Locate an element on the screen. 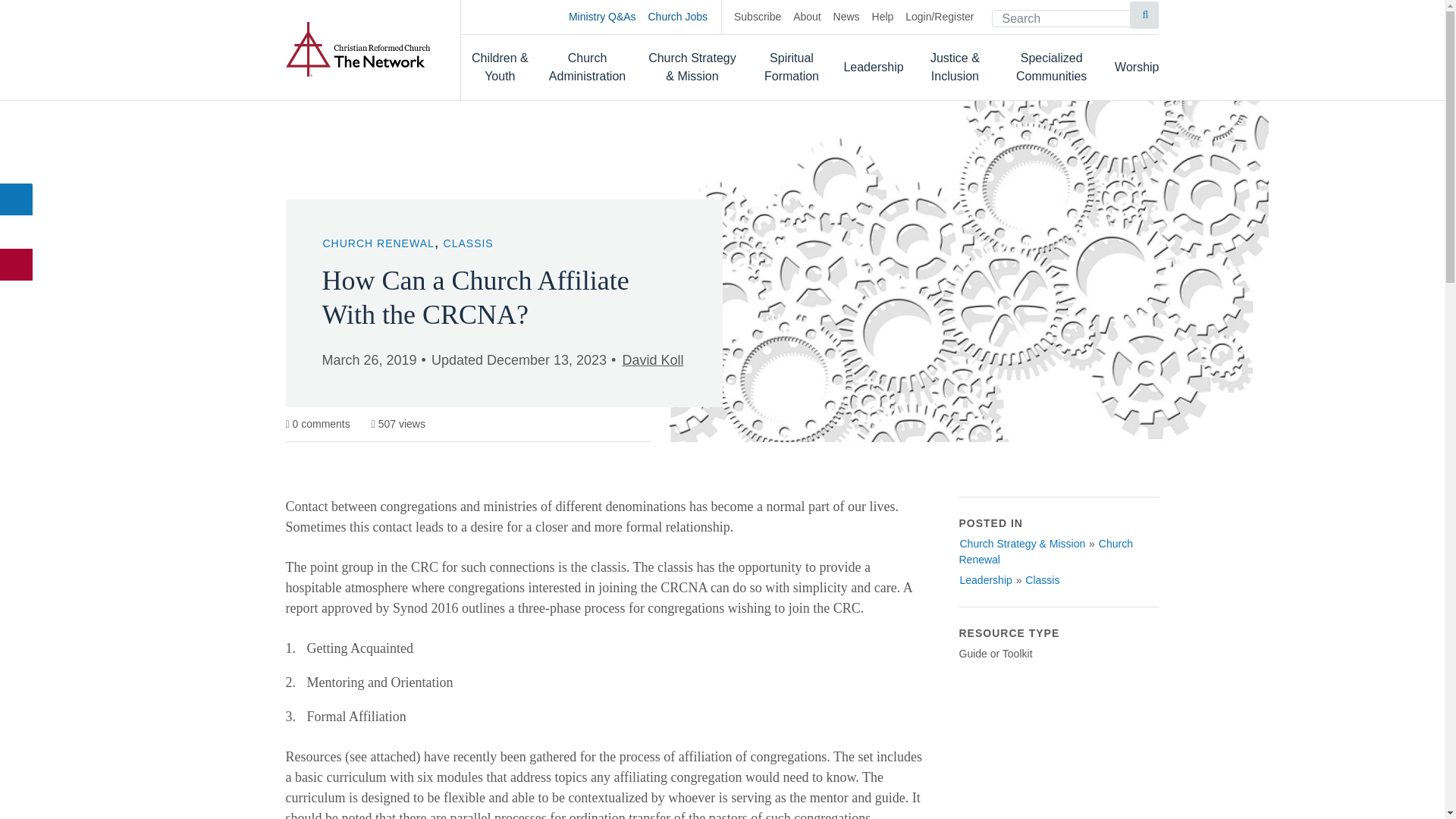  Specialized Communities is located at coordinates (1051, 67).